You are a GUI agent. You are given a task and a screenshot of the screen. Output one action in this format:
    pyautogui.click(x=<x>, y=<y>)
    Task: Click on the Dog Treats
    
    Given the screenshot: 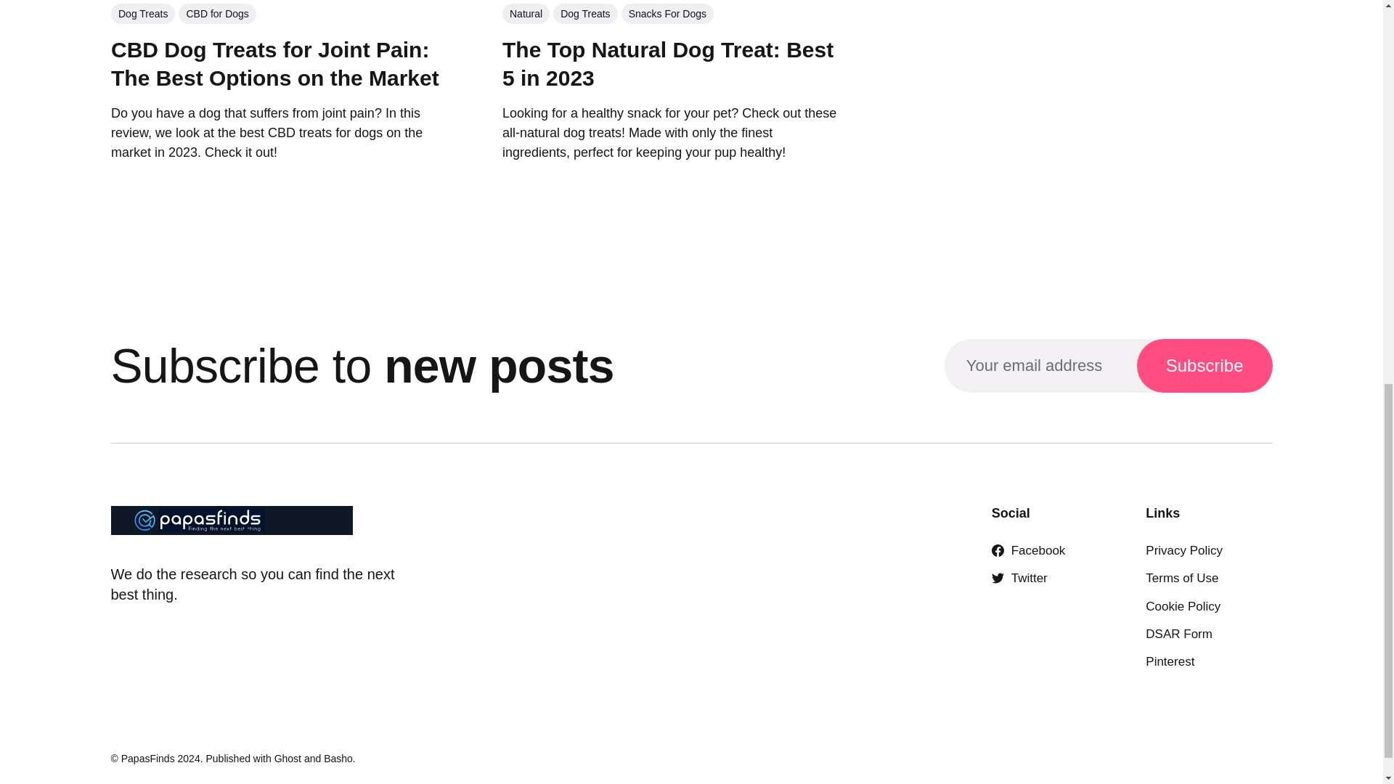 What is the action you would take?
    pyautogui.click(x=142, y=25)
    